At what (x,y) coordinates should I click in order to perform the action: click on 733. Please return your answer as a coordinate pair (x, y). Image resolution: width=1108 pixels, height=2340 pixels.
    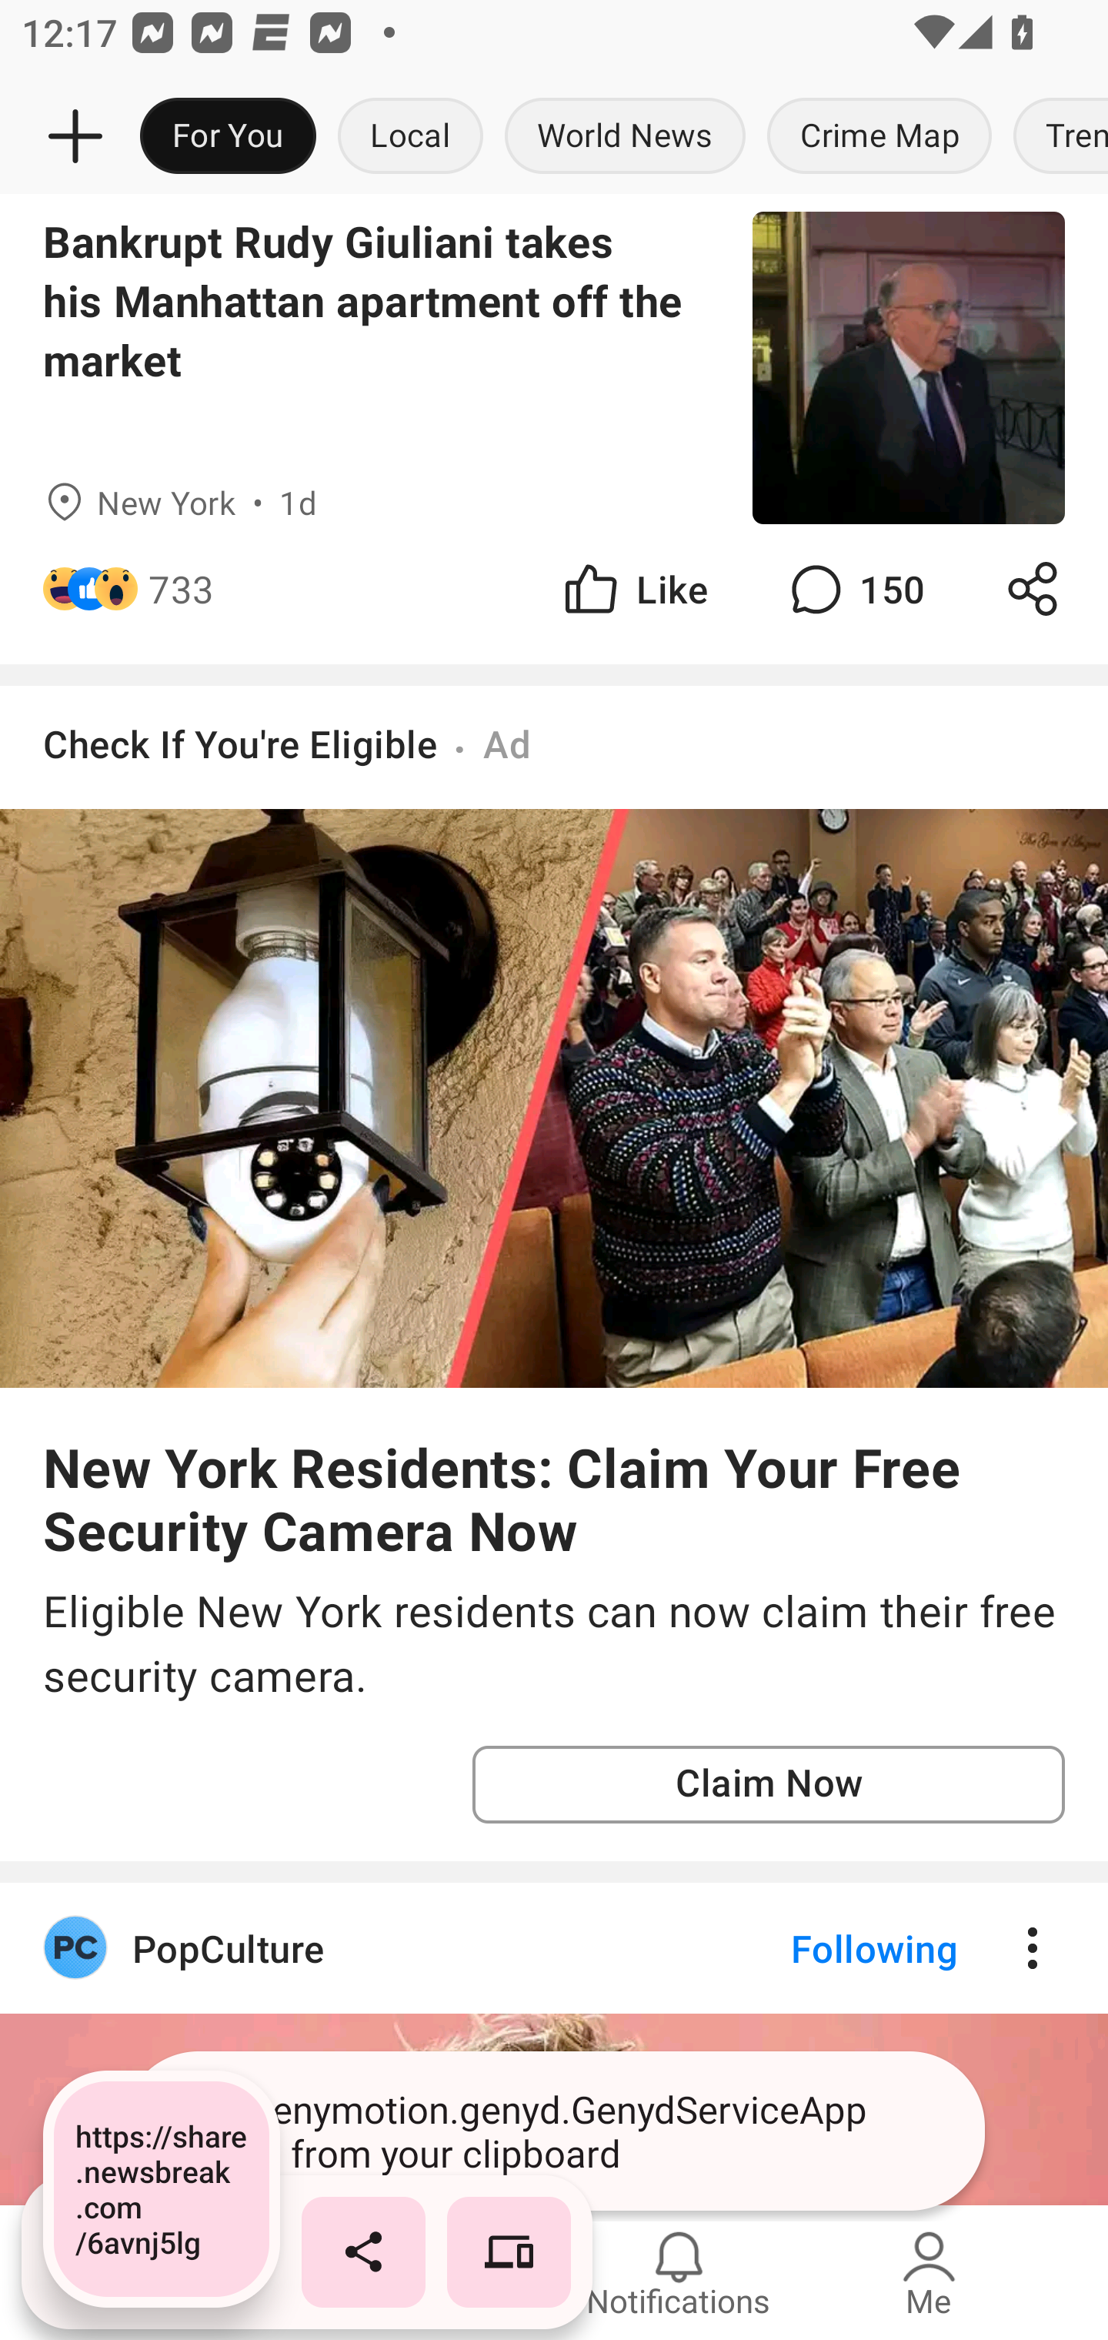
    Looking at the image, I should click on (182, 588).